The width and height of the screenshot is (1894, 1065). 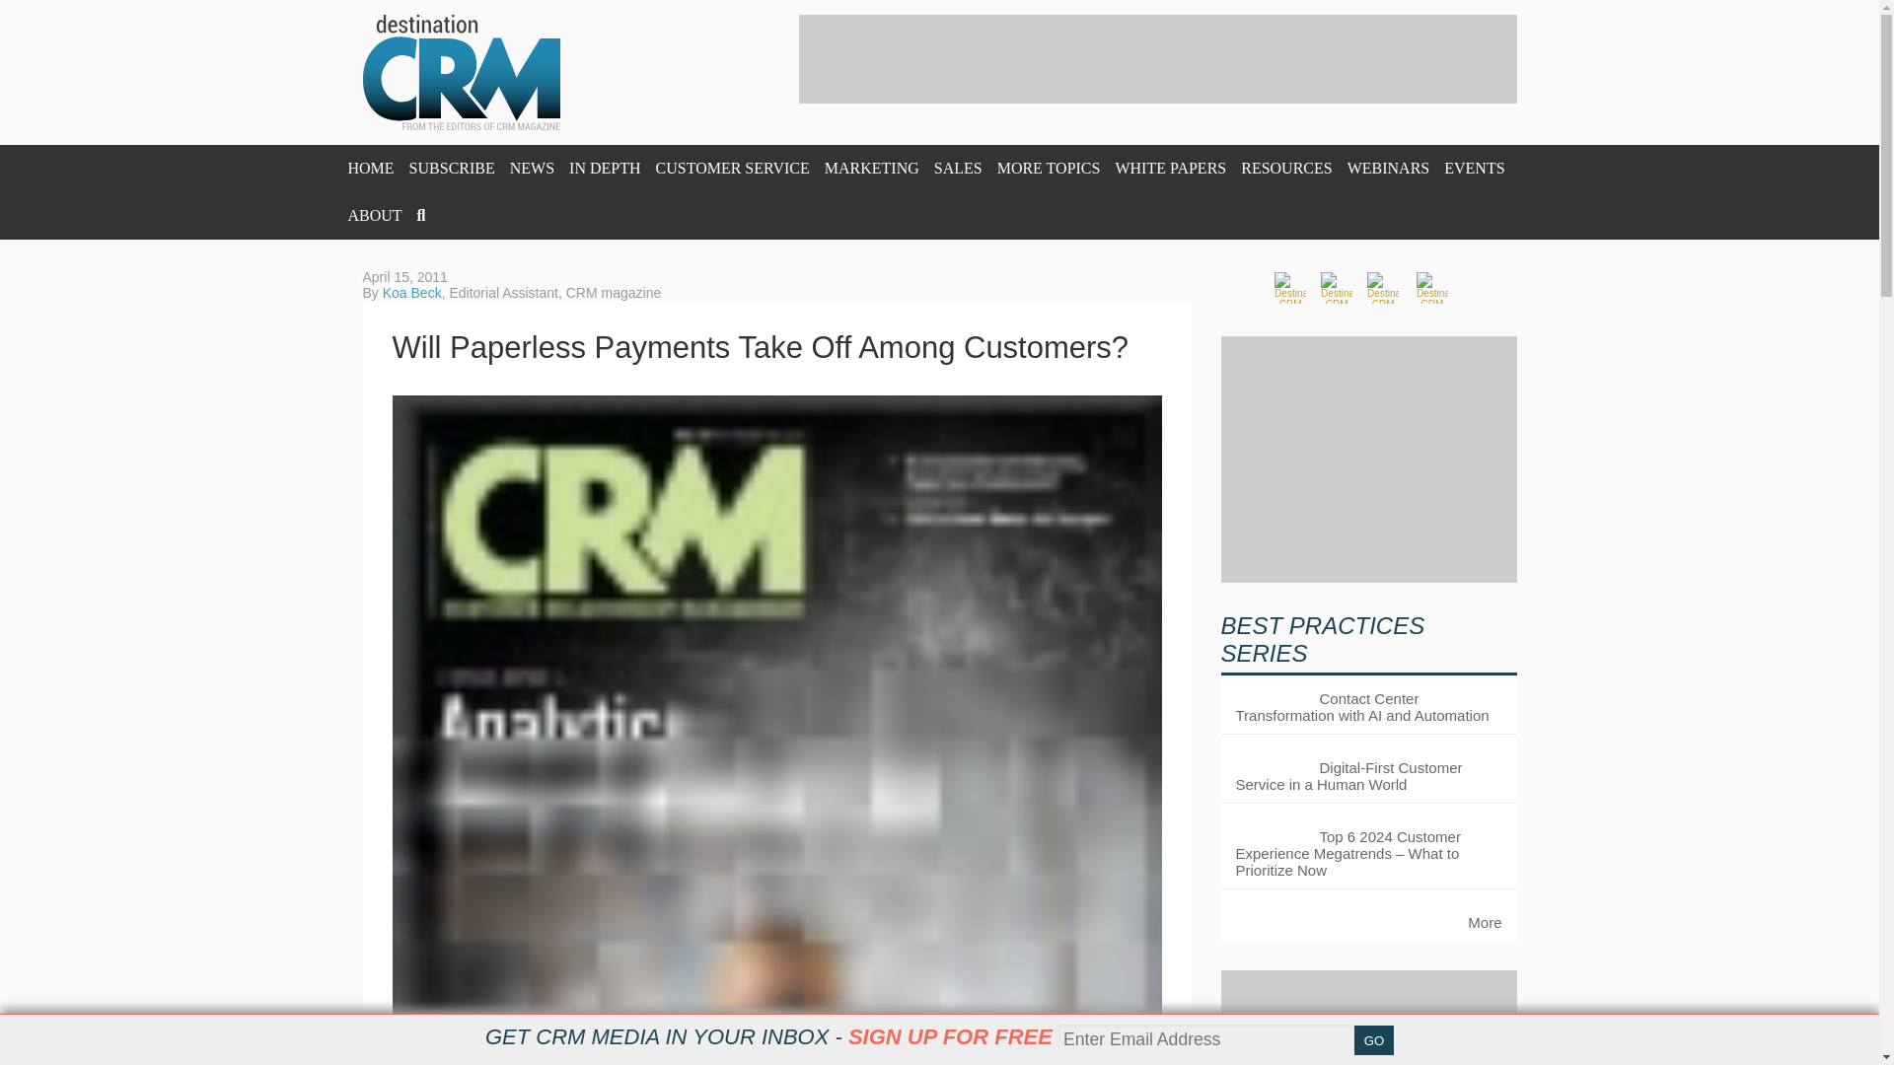 I want to click on Sales, so click(x=958, y=168).